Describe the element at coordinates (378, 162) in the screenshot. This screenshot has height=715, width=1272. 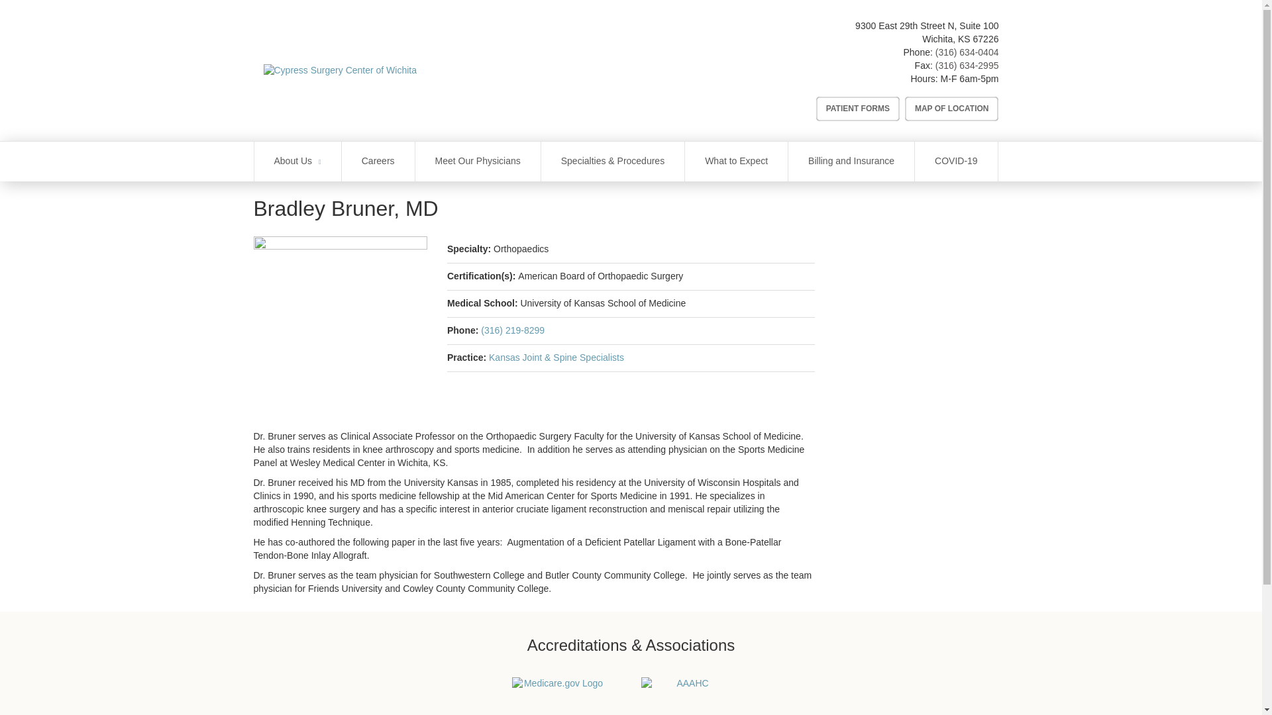
I see `Careers` at that location.